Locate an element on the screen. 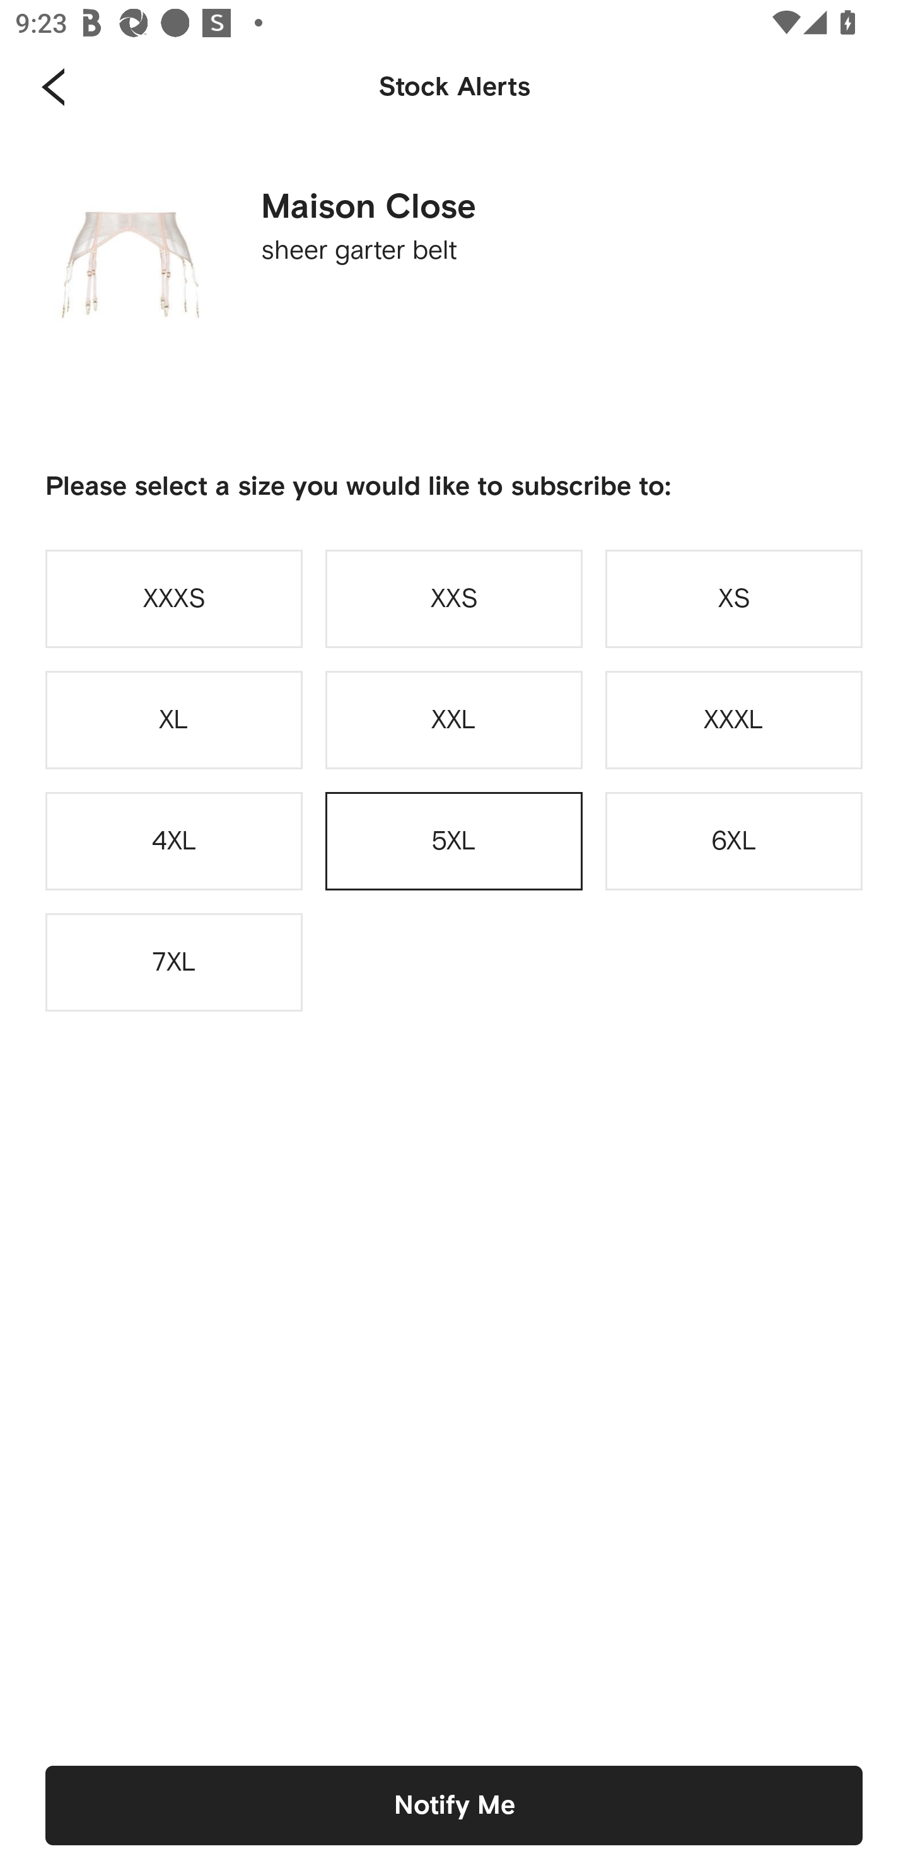  Notify Me is located at coordinates (454, 1805).